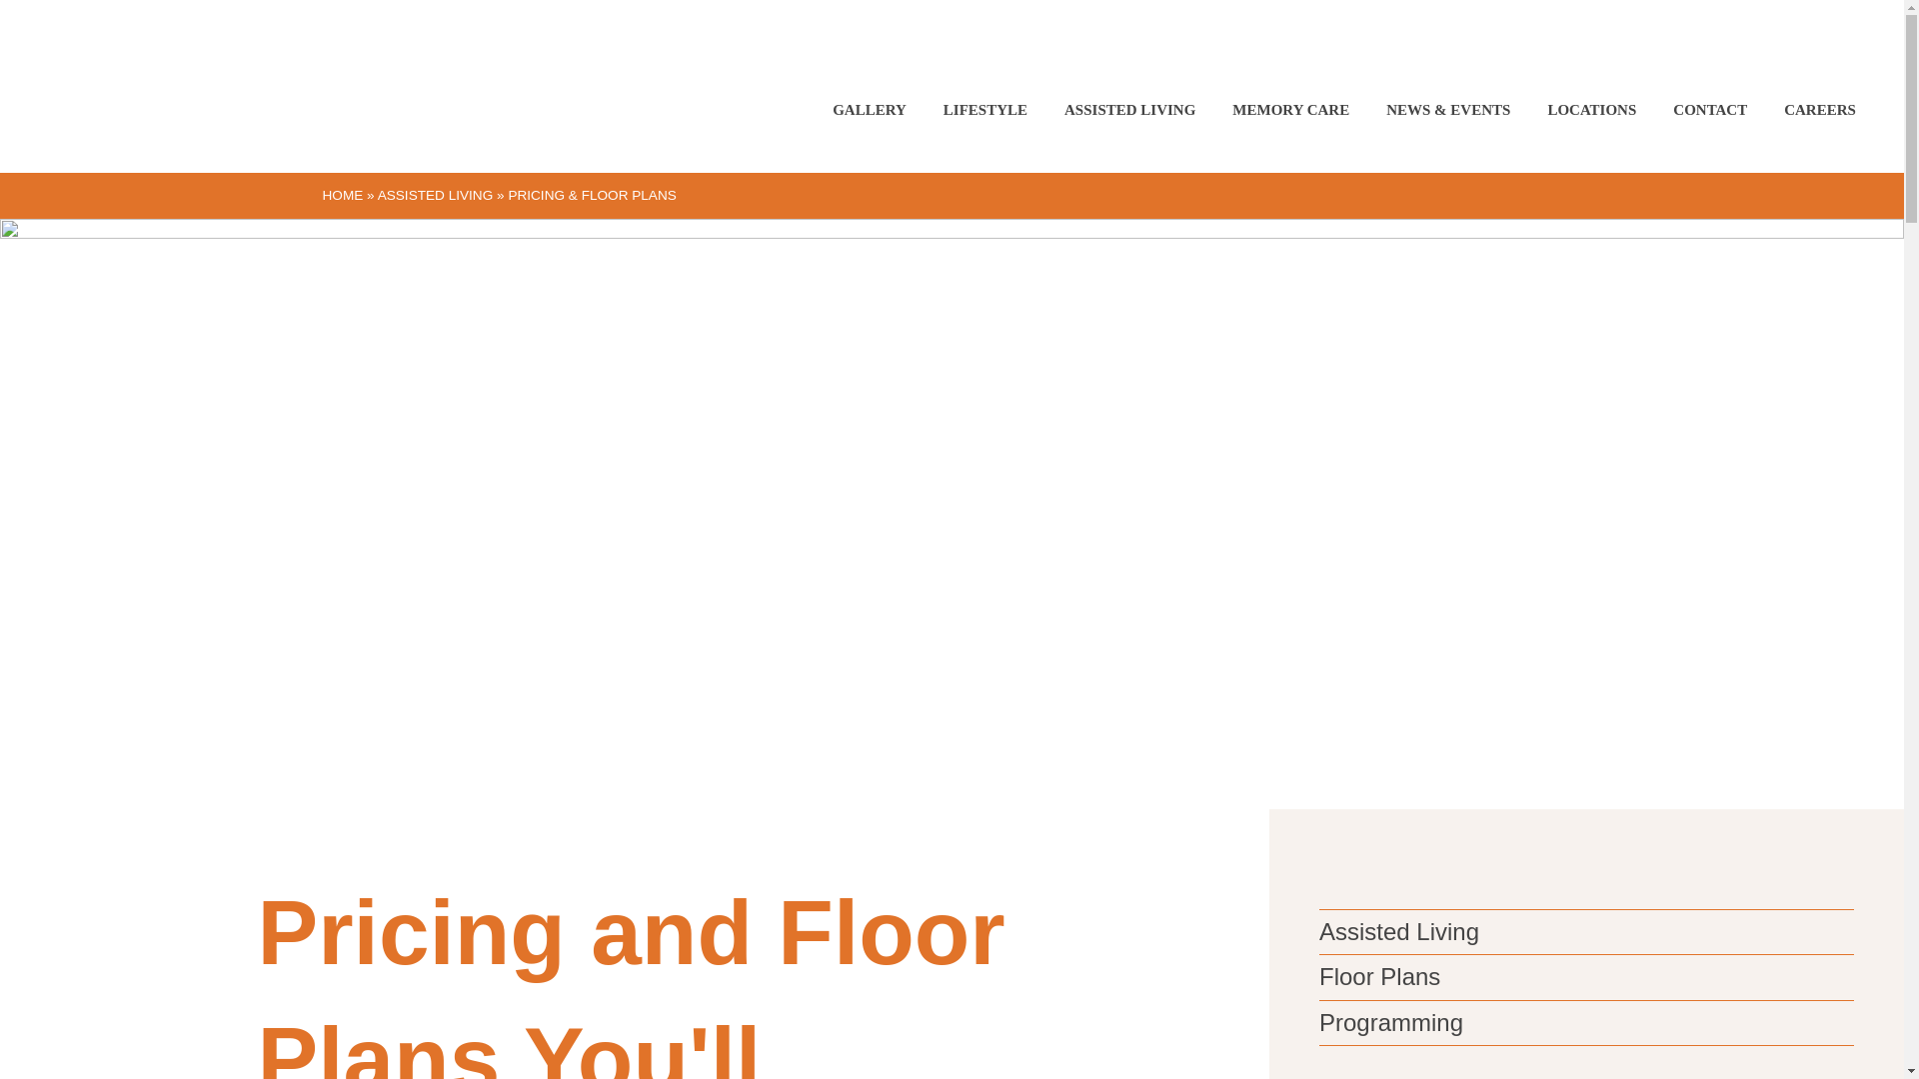 The height and width of the screenshot is (1079, 1919). I want to click on CAREERS, so click(1819, 109).